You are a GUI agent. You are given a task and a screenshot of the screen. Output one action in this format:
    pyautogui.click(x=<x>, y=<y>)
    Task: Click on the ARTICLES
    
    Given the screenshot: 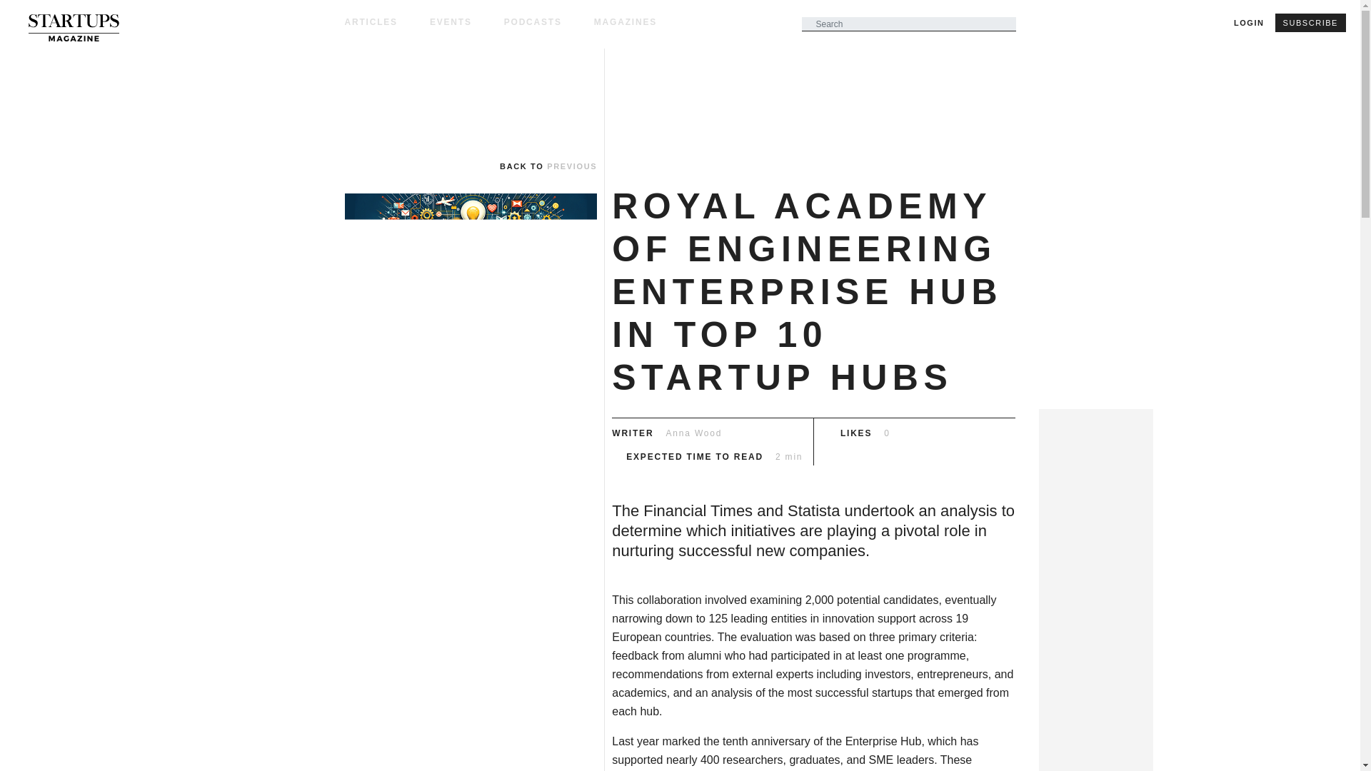 What is the action you would take?
    pyautogui.click(x=386, y=21)
    